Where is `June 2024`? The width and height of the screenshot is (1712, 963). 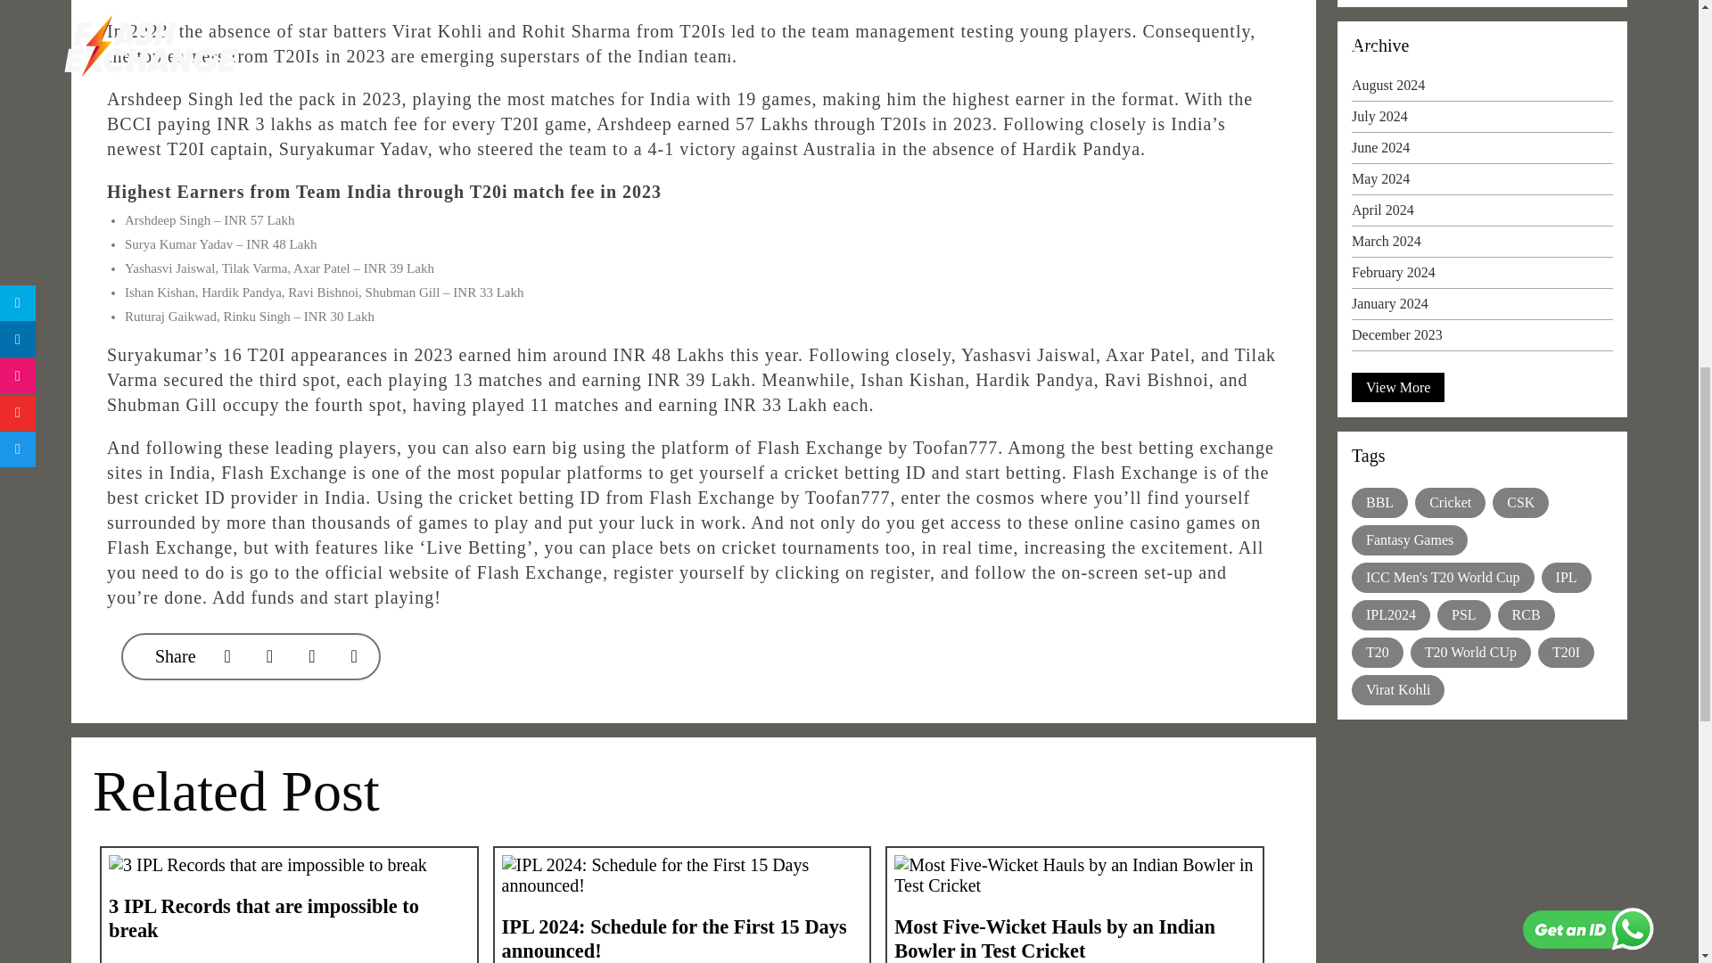
June 2024 is located at coordinates (1482, 152).